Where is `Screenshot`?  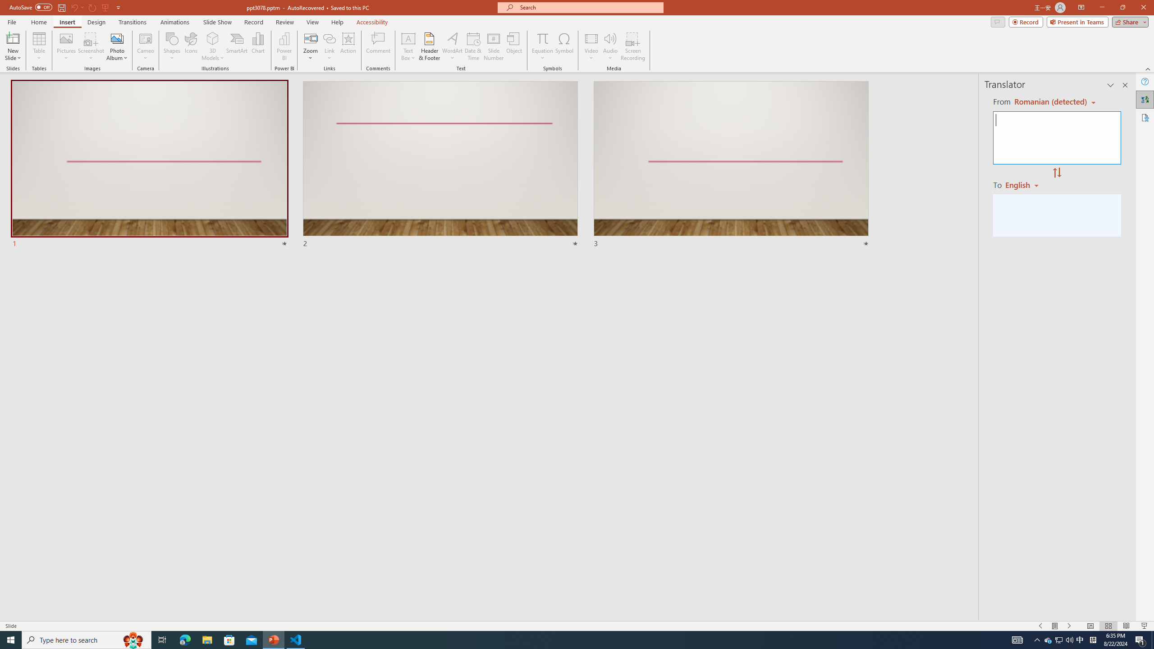 Screenshot is located at coordinates (91, 46).